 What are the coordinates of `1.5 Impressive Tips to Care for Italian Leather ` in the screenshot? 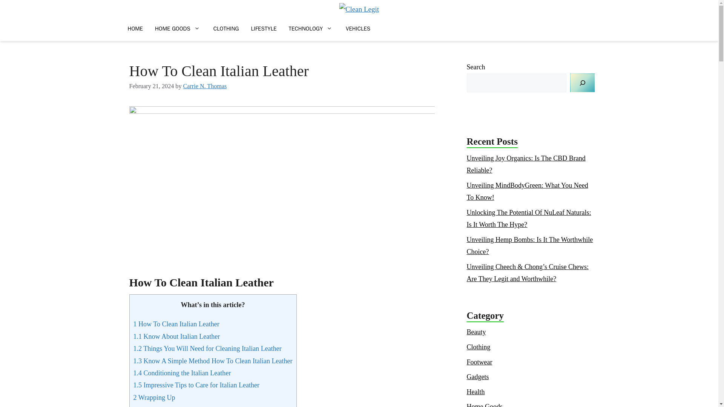 It's located at (197, 385).